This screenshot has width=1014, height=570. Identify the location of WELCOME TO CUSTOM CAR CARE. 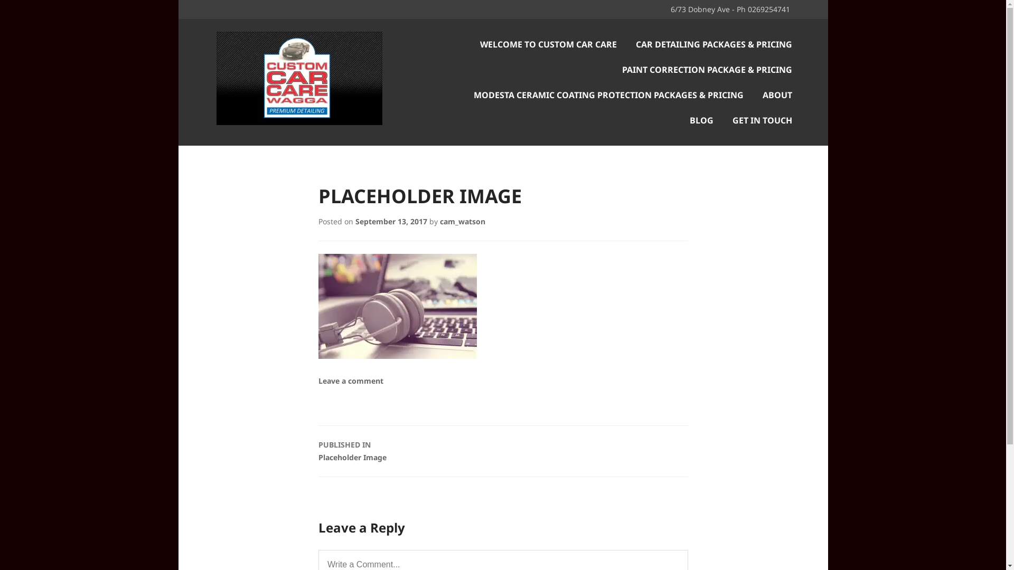
(548, 44).